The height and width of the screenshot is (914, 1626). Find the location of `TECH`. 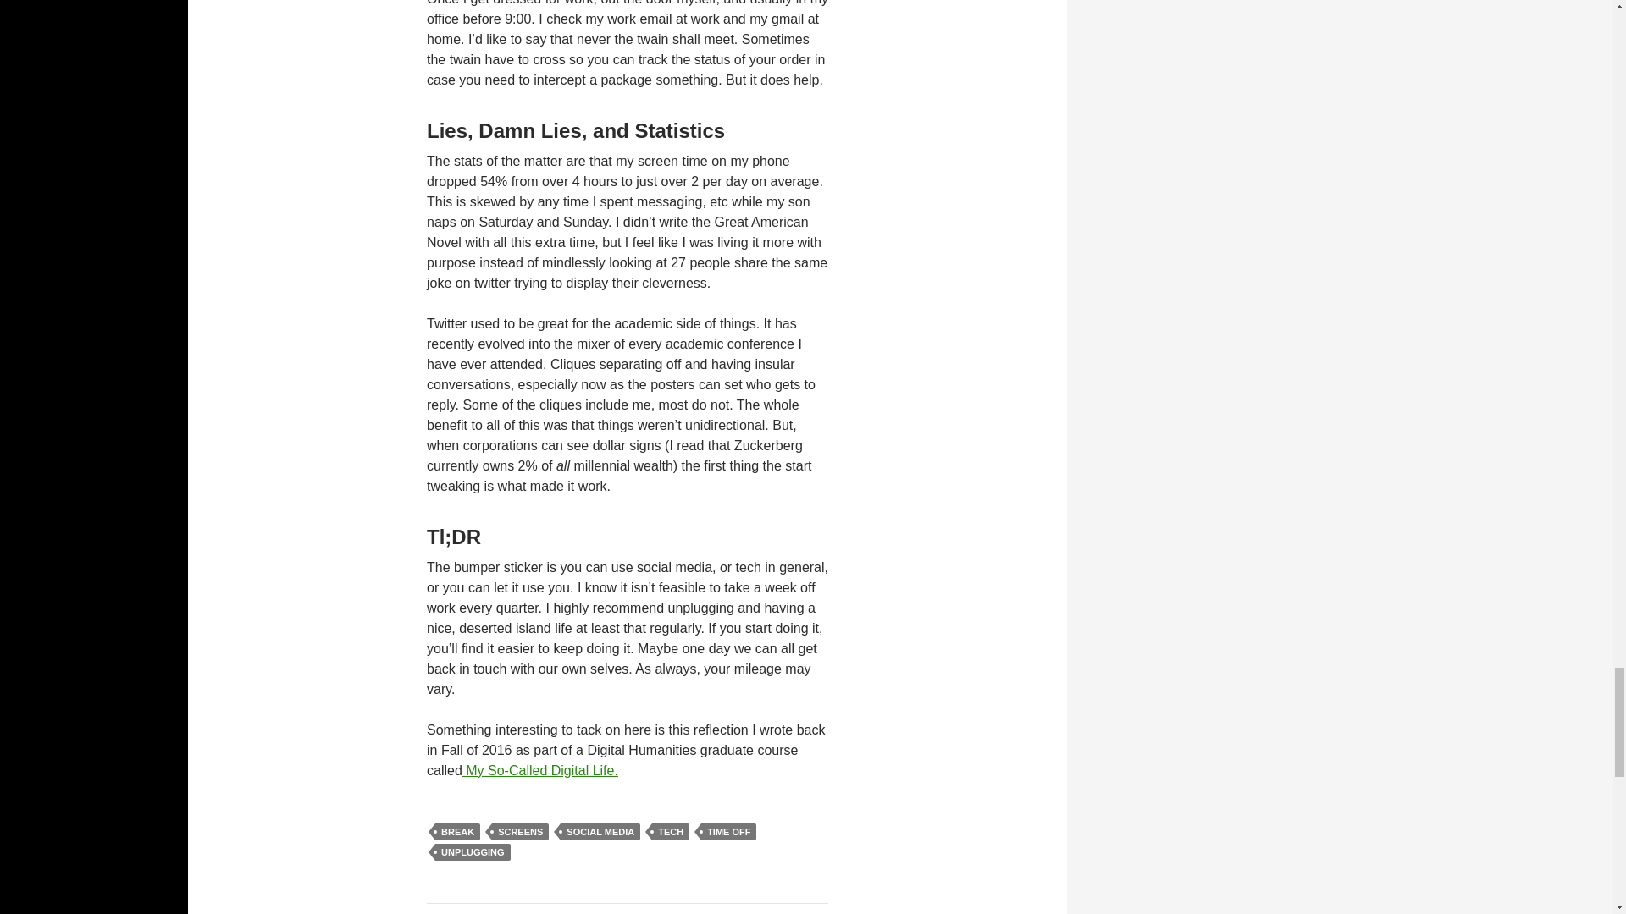

TECH is located at coordinates (671, 831).